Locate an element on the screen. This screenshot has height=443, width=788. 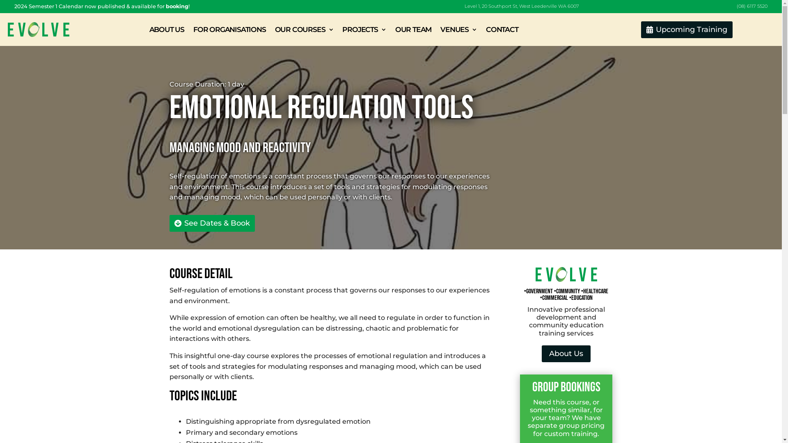
CONTACT is located at coordinates (502, 30).